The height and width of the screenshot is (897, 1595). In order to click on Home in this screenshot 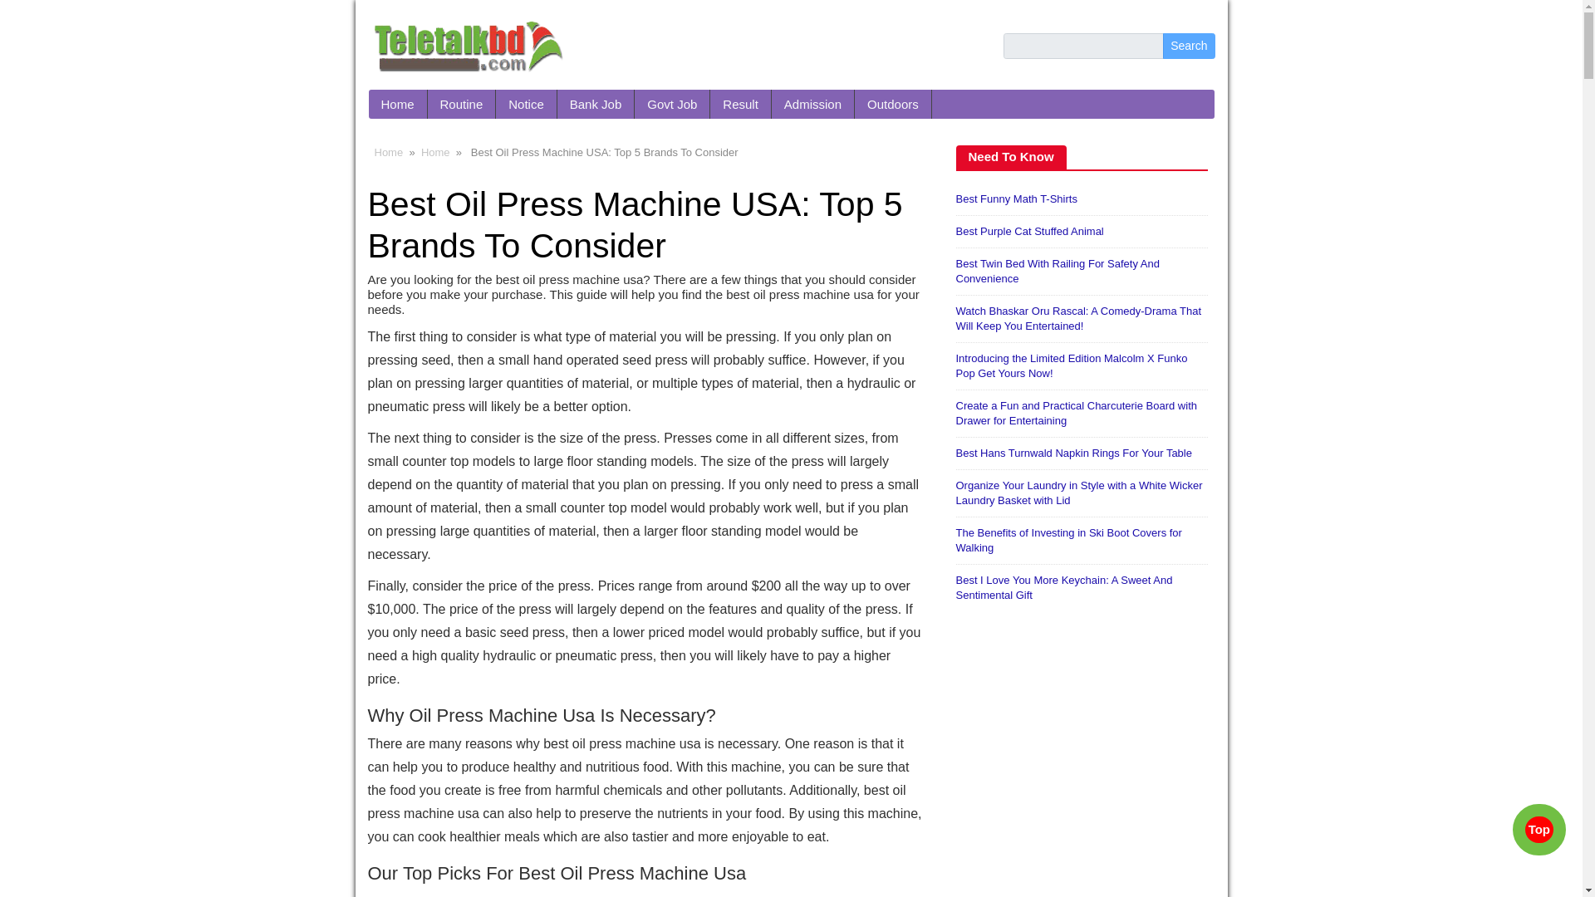, I will do `click(435, 153)`.